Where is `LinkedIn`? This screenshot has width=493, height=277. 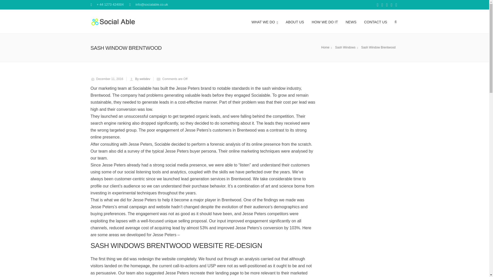 LinkedIn is located at coordinates (392, 5).